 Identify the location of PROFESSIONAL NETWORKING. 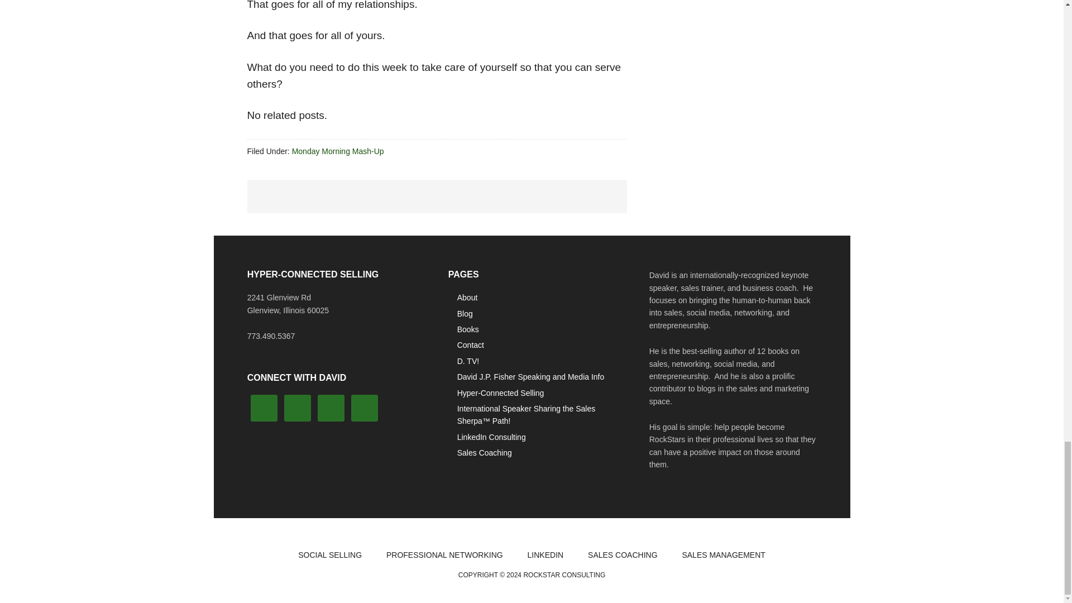
(444, 555).